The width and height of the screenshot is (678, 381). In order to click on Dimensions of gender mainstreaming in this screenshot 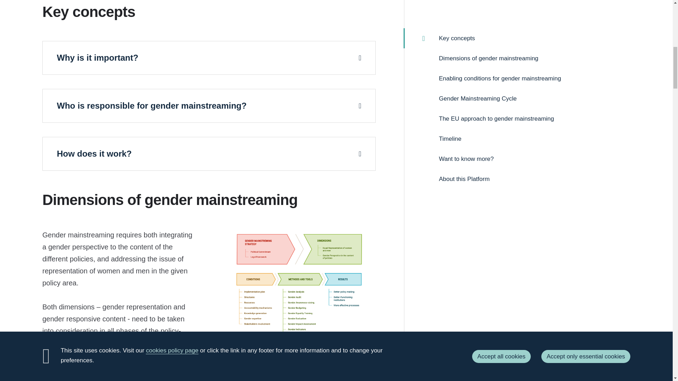, I will do `click(299, 303)`.